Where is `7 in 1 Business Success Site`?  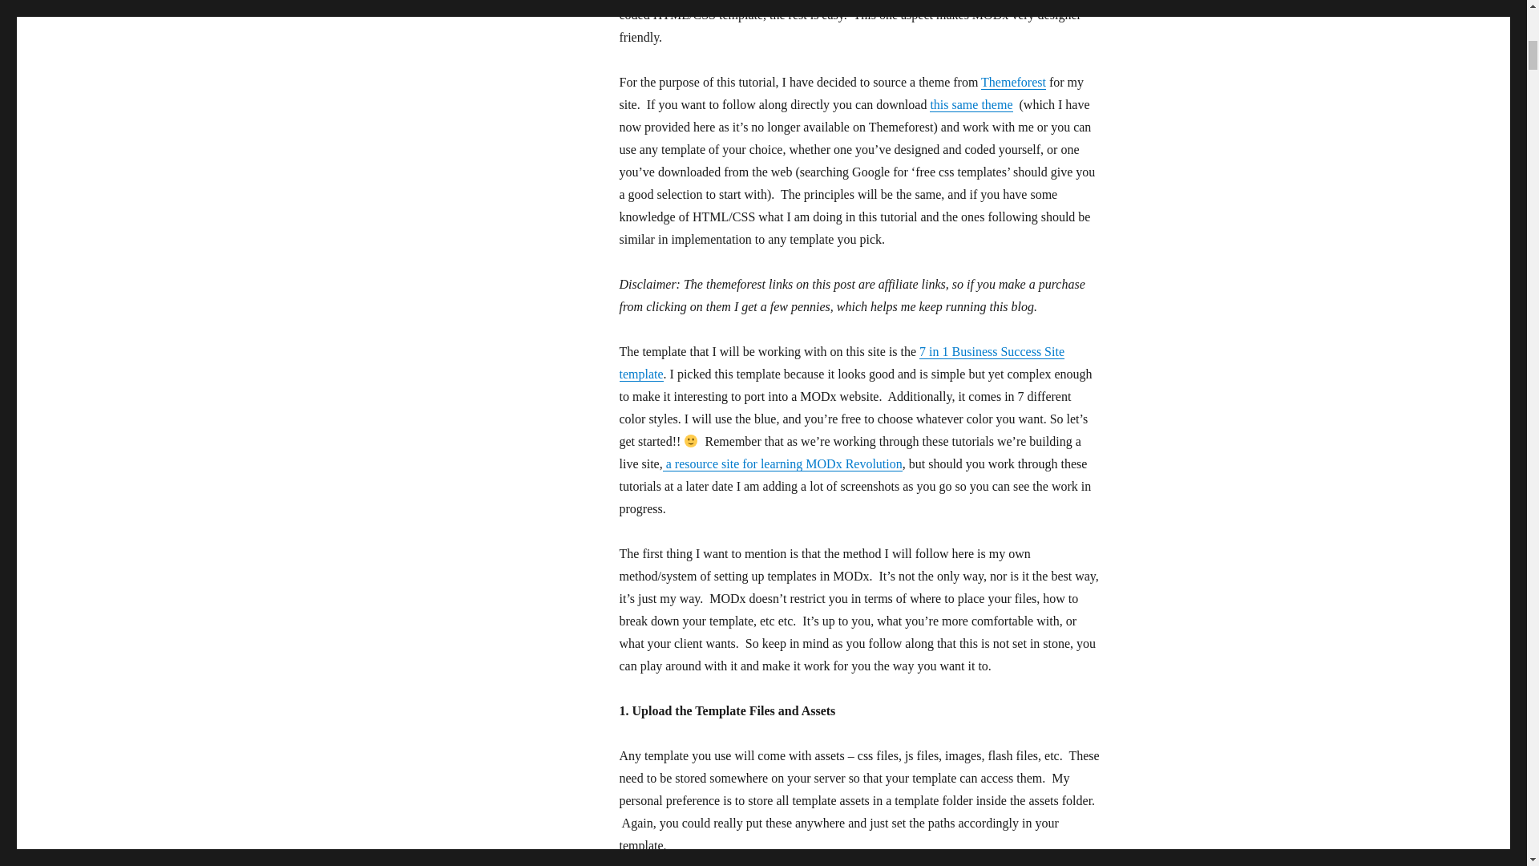
7 in 1 Business Success Site is located at coordinates (842, 362).